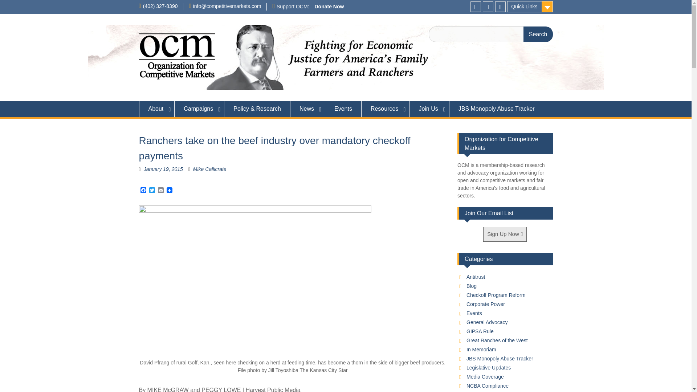 This screenshot has width=697, height=392. What do you see at coordinates (500, 7) in the screenshot?
I see `YouTube` at bounding box center [500, 7].